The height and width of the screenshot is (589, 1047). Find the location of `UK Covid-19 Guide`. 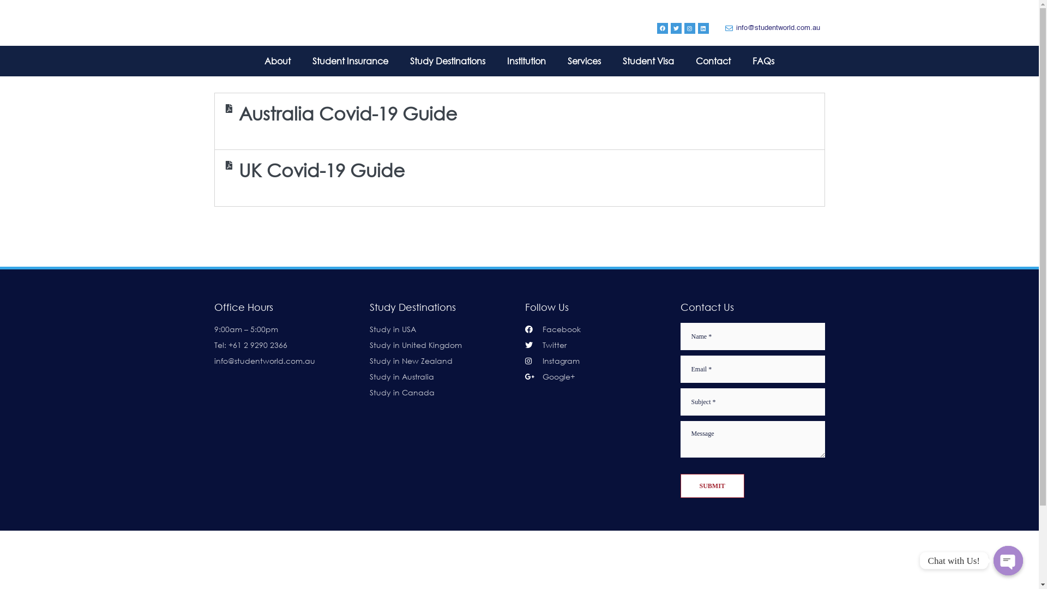

UK Covid-19 Guide is located at coordinates (322, 170).